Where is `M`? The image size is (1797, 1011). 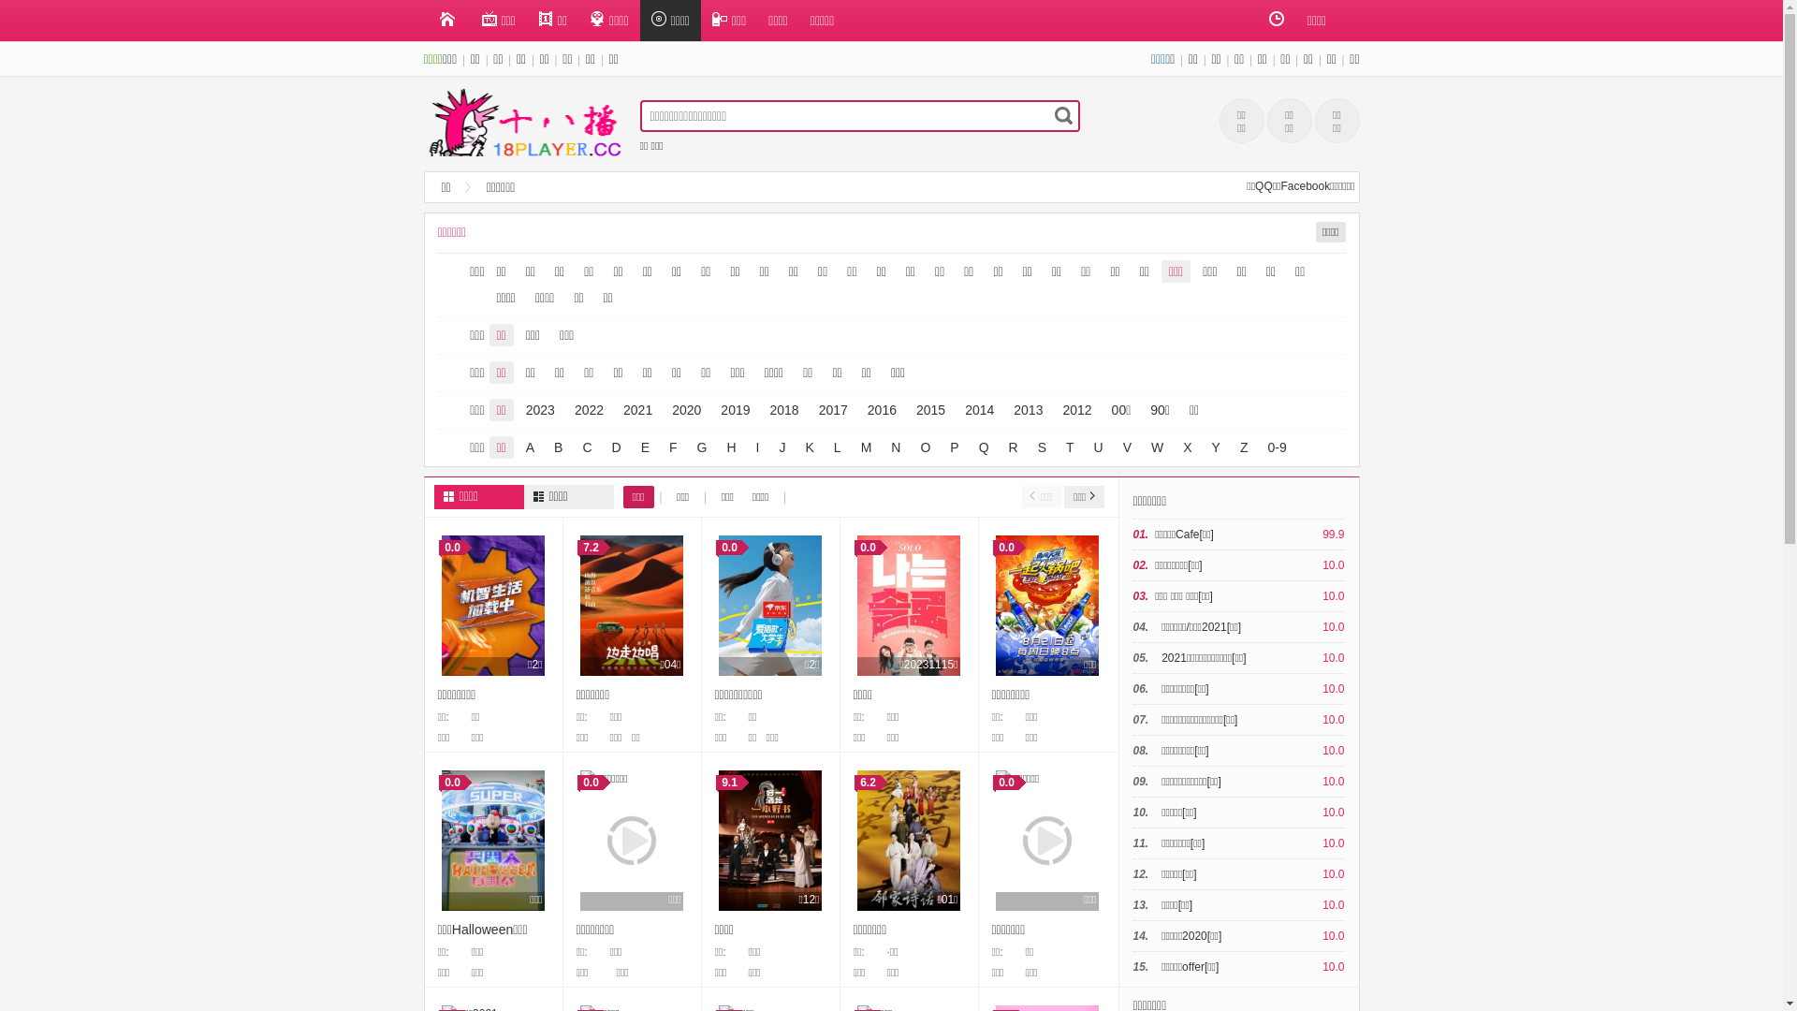 M is located at coordinates (867, 447).